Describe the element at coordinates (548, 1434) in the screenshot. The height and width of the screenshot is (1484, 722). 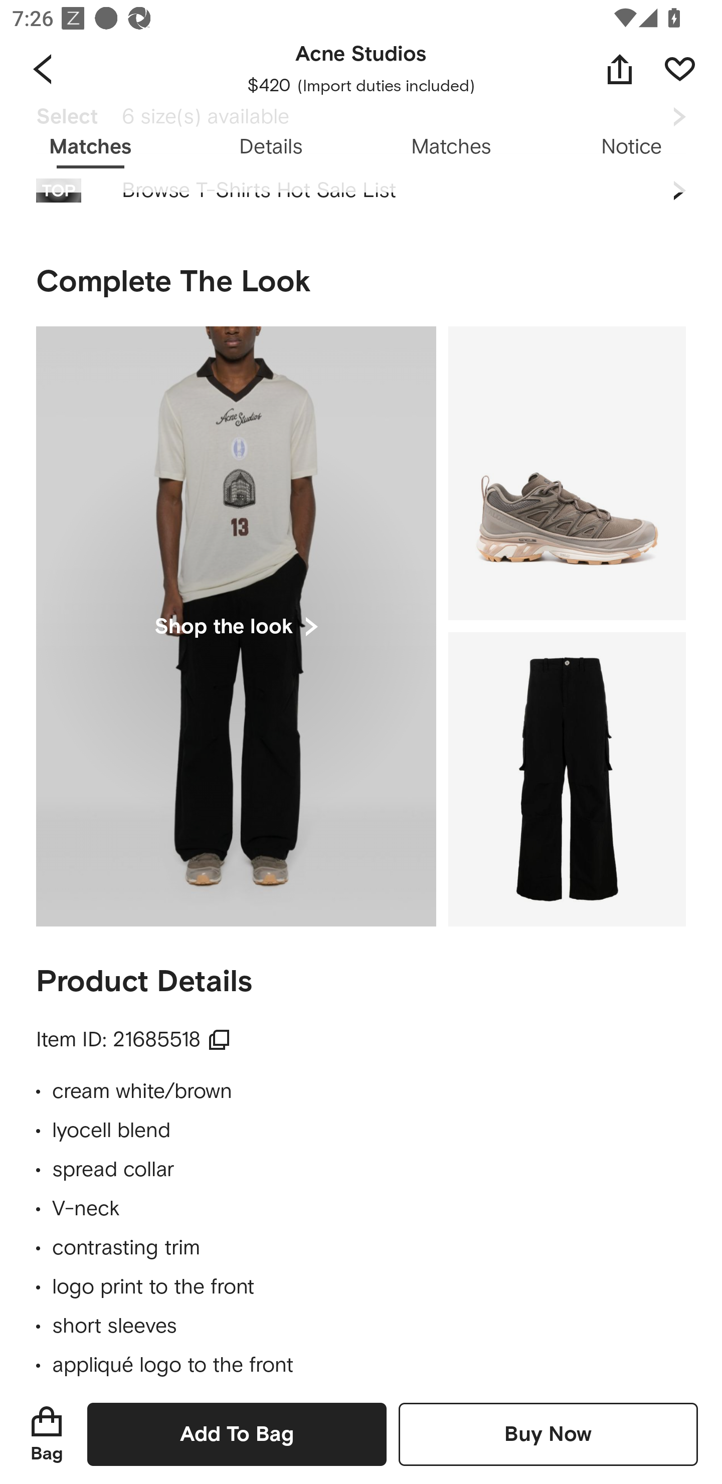
I see `Buy Now` at that location.